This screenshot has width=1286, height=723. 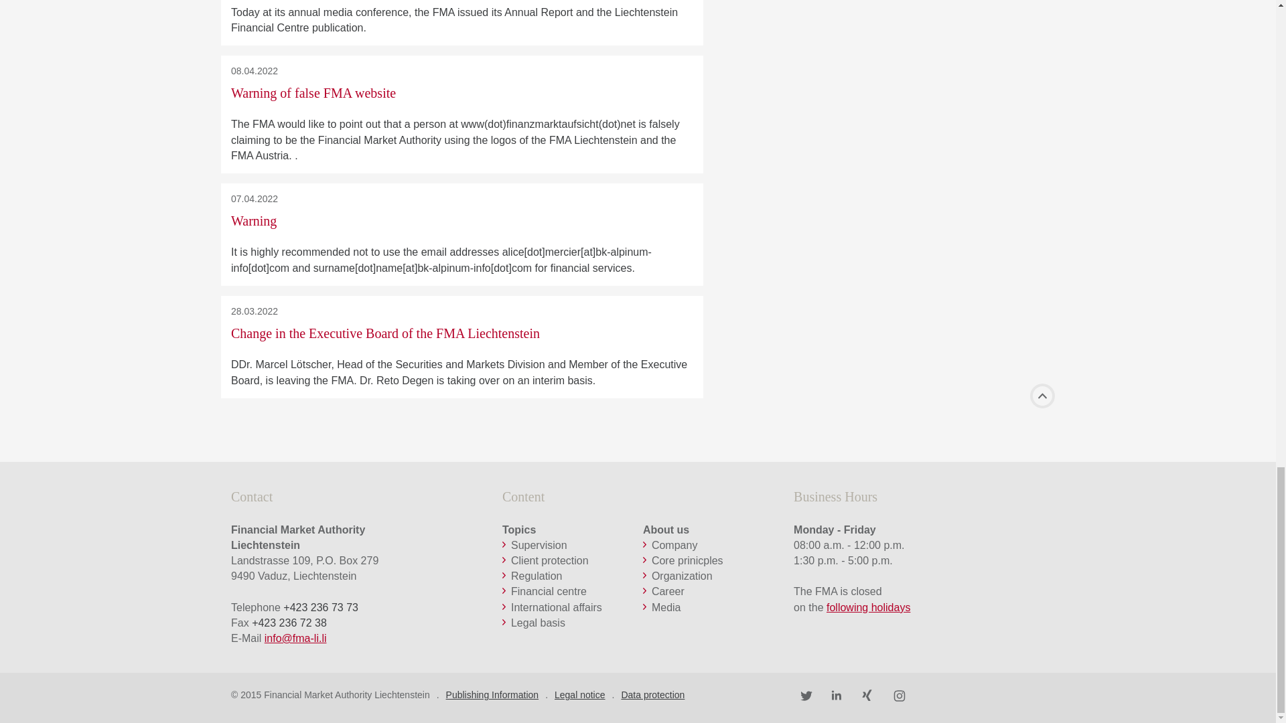 I want to click on nach oben, so click(x=1042, y=396).